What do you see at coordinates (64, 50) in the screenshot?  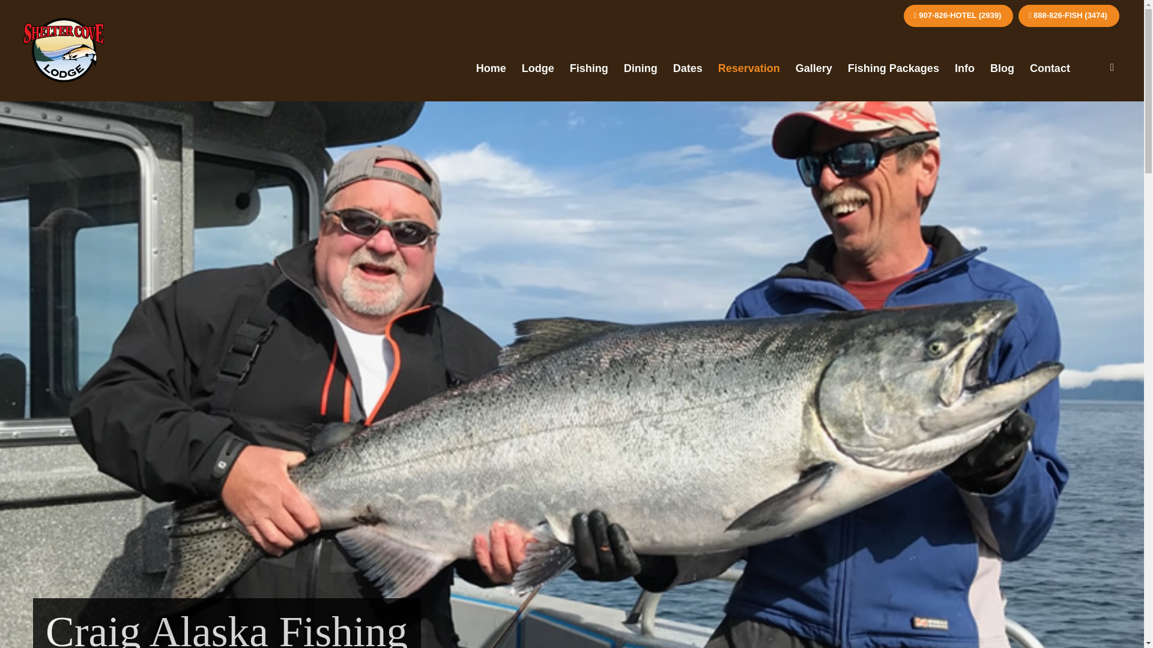 I see `ShelterCove-logo` at bounding box center [64, 50].